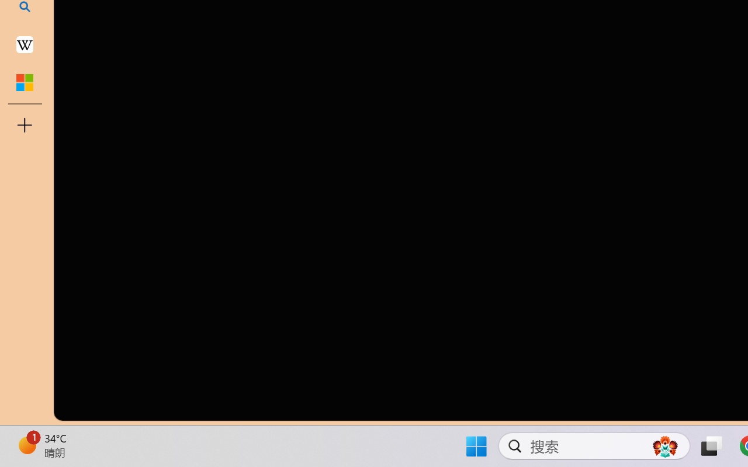 The height and width of the screenshot is (467, 748). I want to click on Earth - Wikipedia, so click(25, 44).